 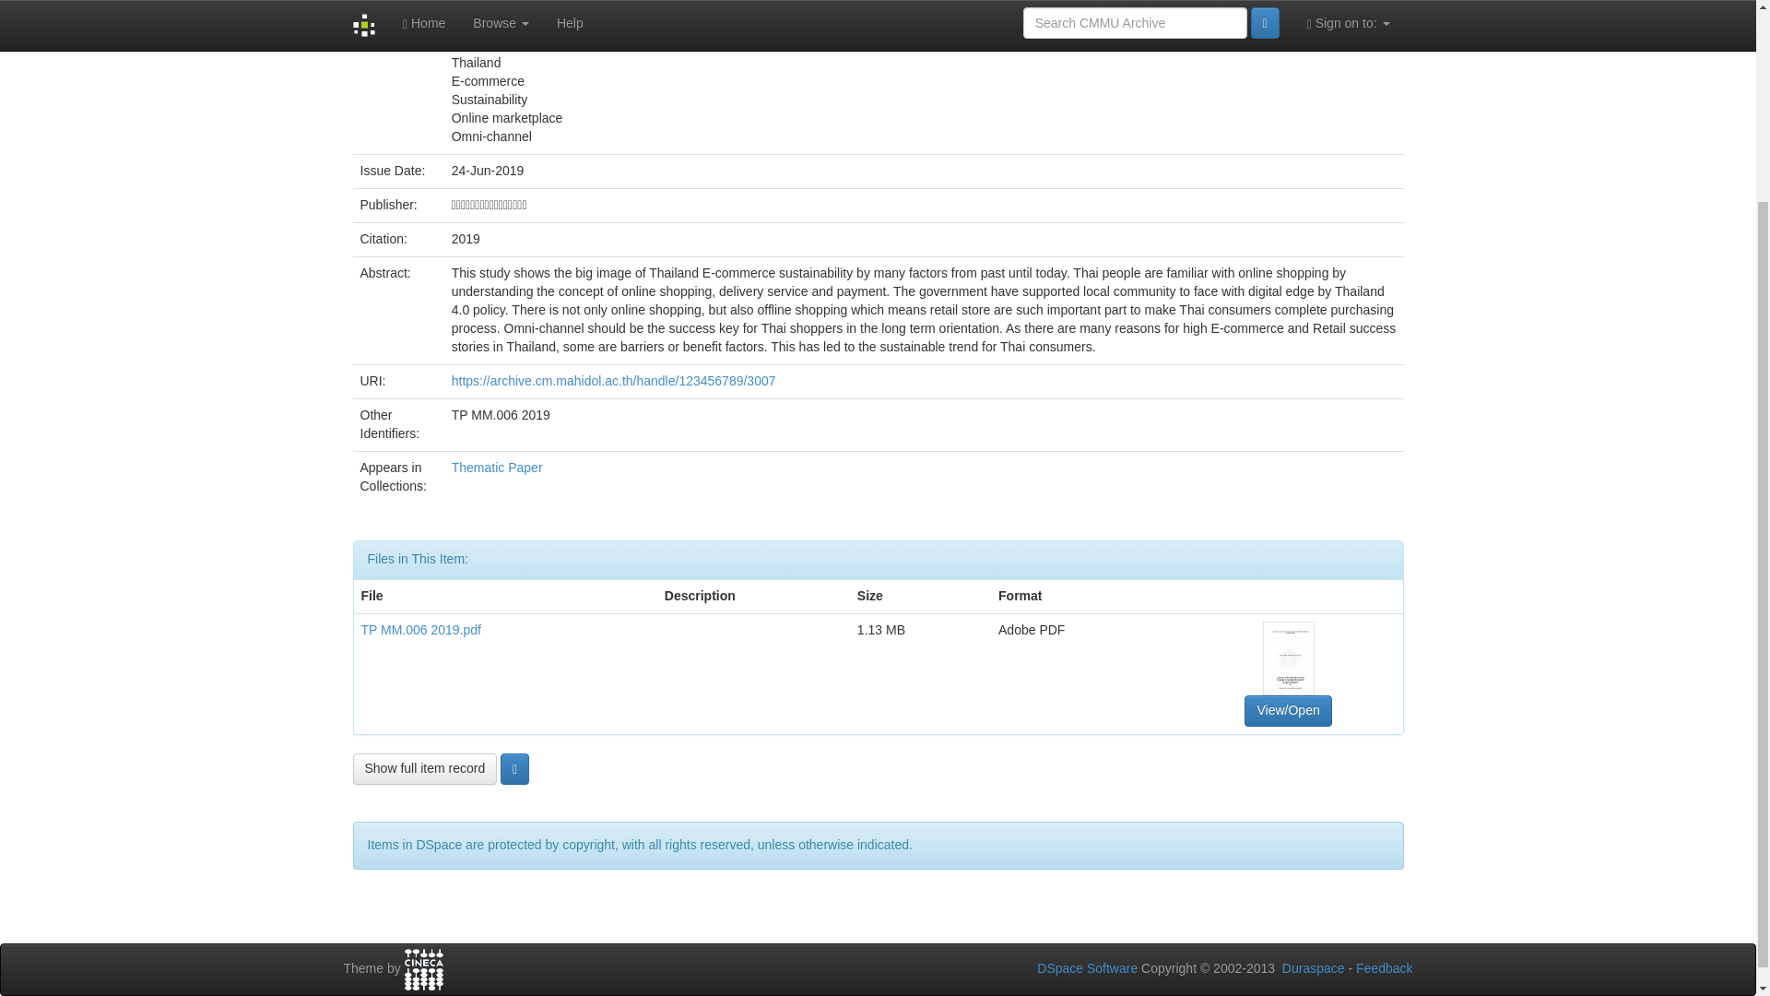 I want to click on DSpace Software, so click(x=1088, y=968).